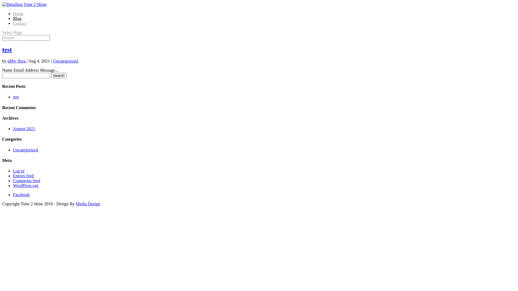 This screenshot has height=291, width=518. Describe the element at coordinates (24, 129) in the screenshot. I see `August 2021` at that location.